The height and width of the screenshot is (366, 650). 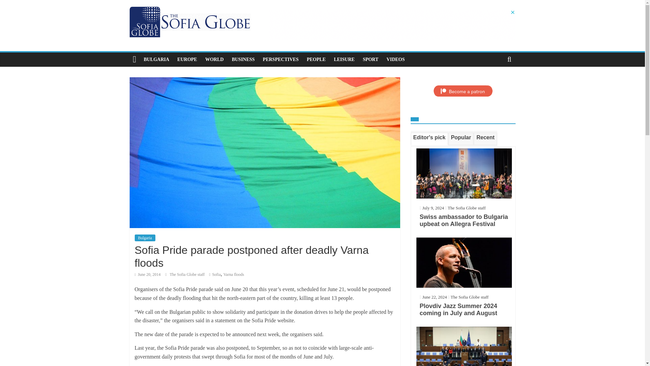 What do you see at coordinates (344, 60) in the screenshot?
I see `LEISURE` at bounding box center [344, 60].